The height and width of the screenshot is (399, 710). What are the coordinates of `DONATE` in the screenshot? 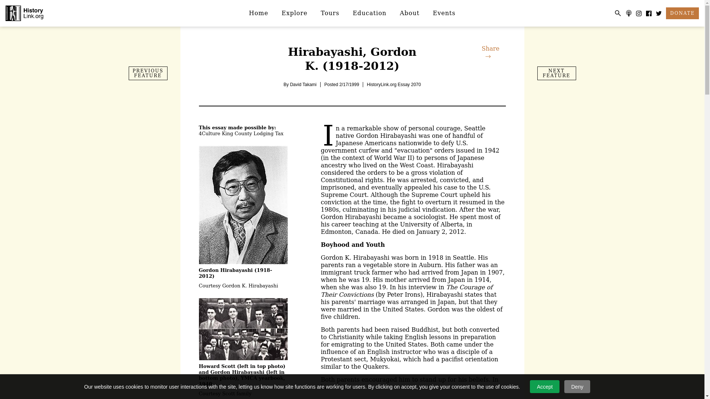 It's located at (682, 13).